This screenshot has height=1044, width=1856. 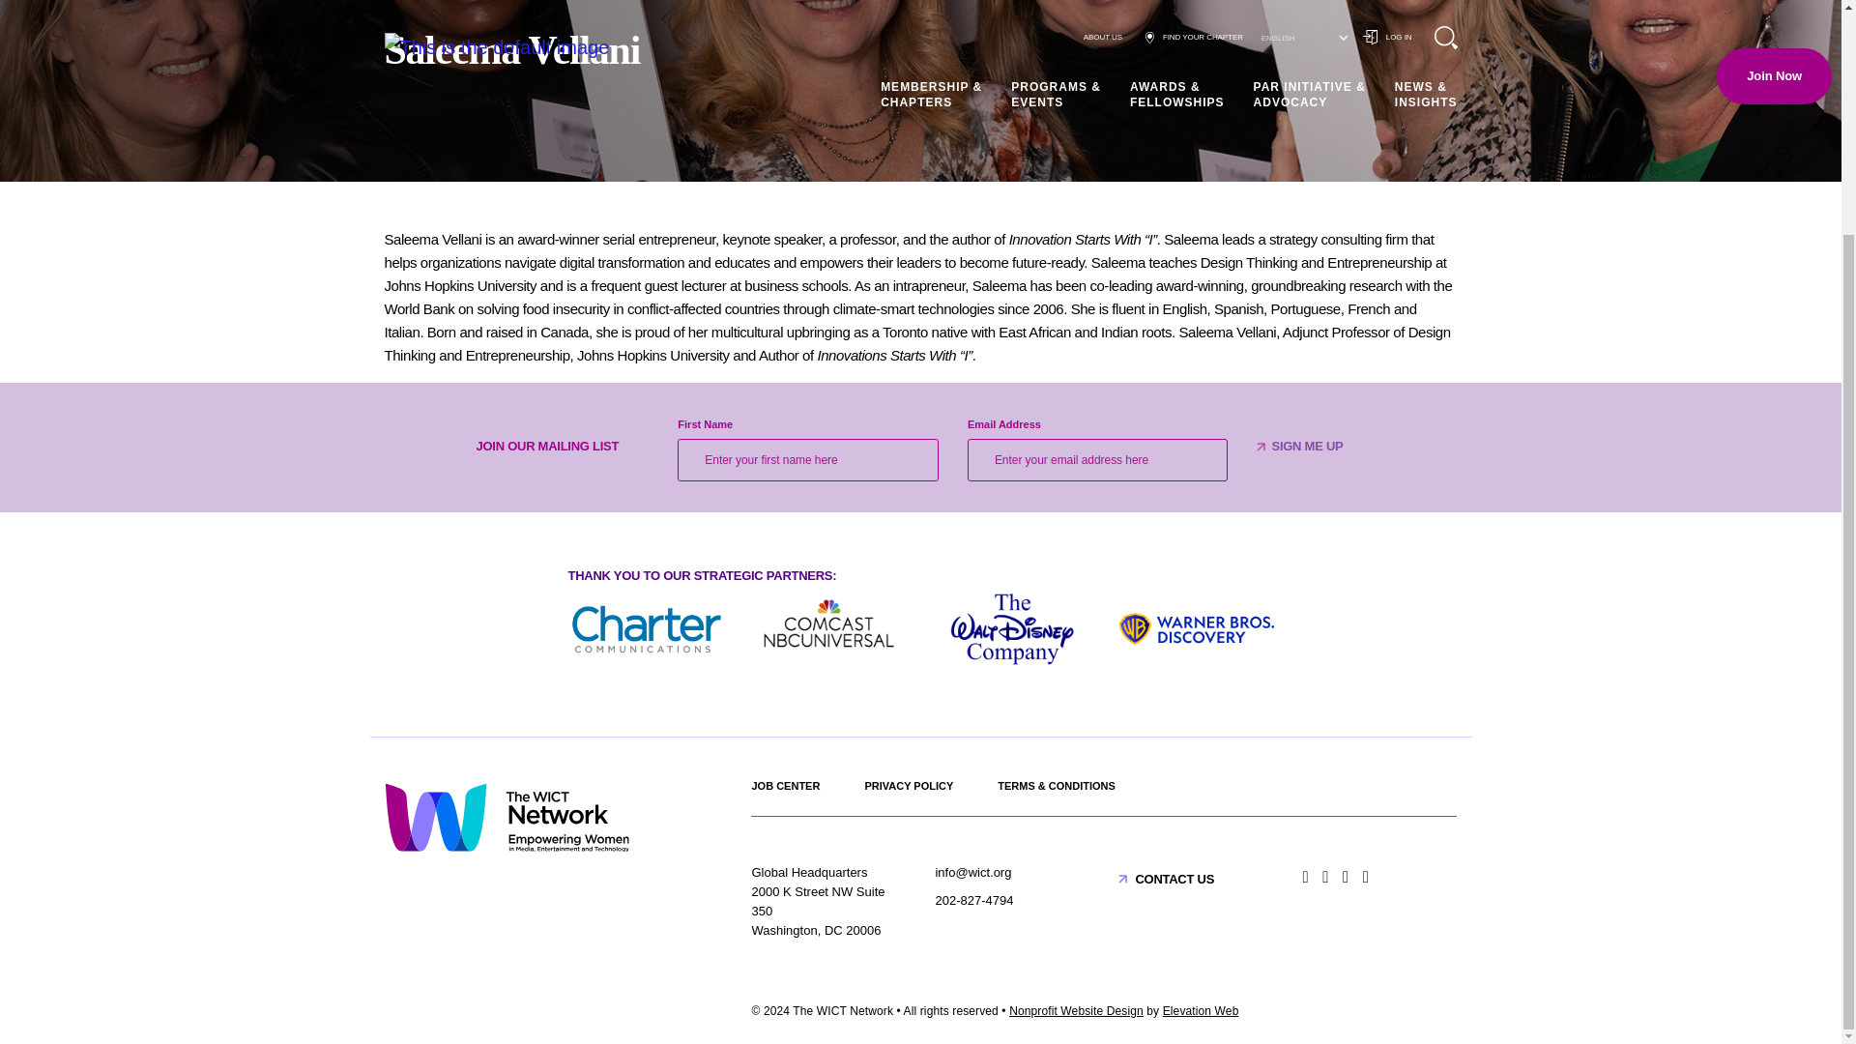 What do you see at coordinates (1306, 446) in the screenshot?
I see `Sign Me up` at bounding box center [1306, 446].